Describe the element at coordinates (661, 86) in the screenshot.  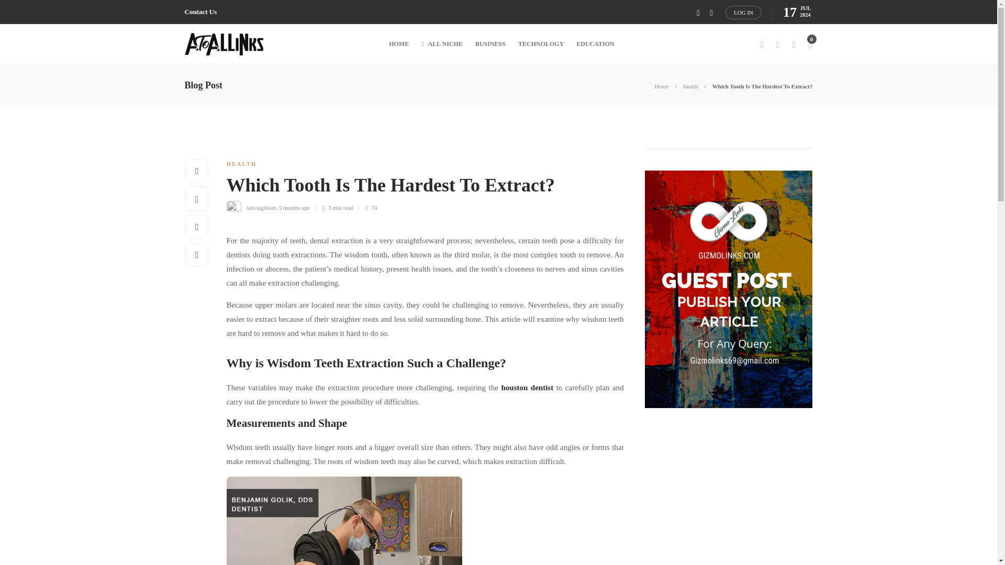
I see `Home` at that location.